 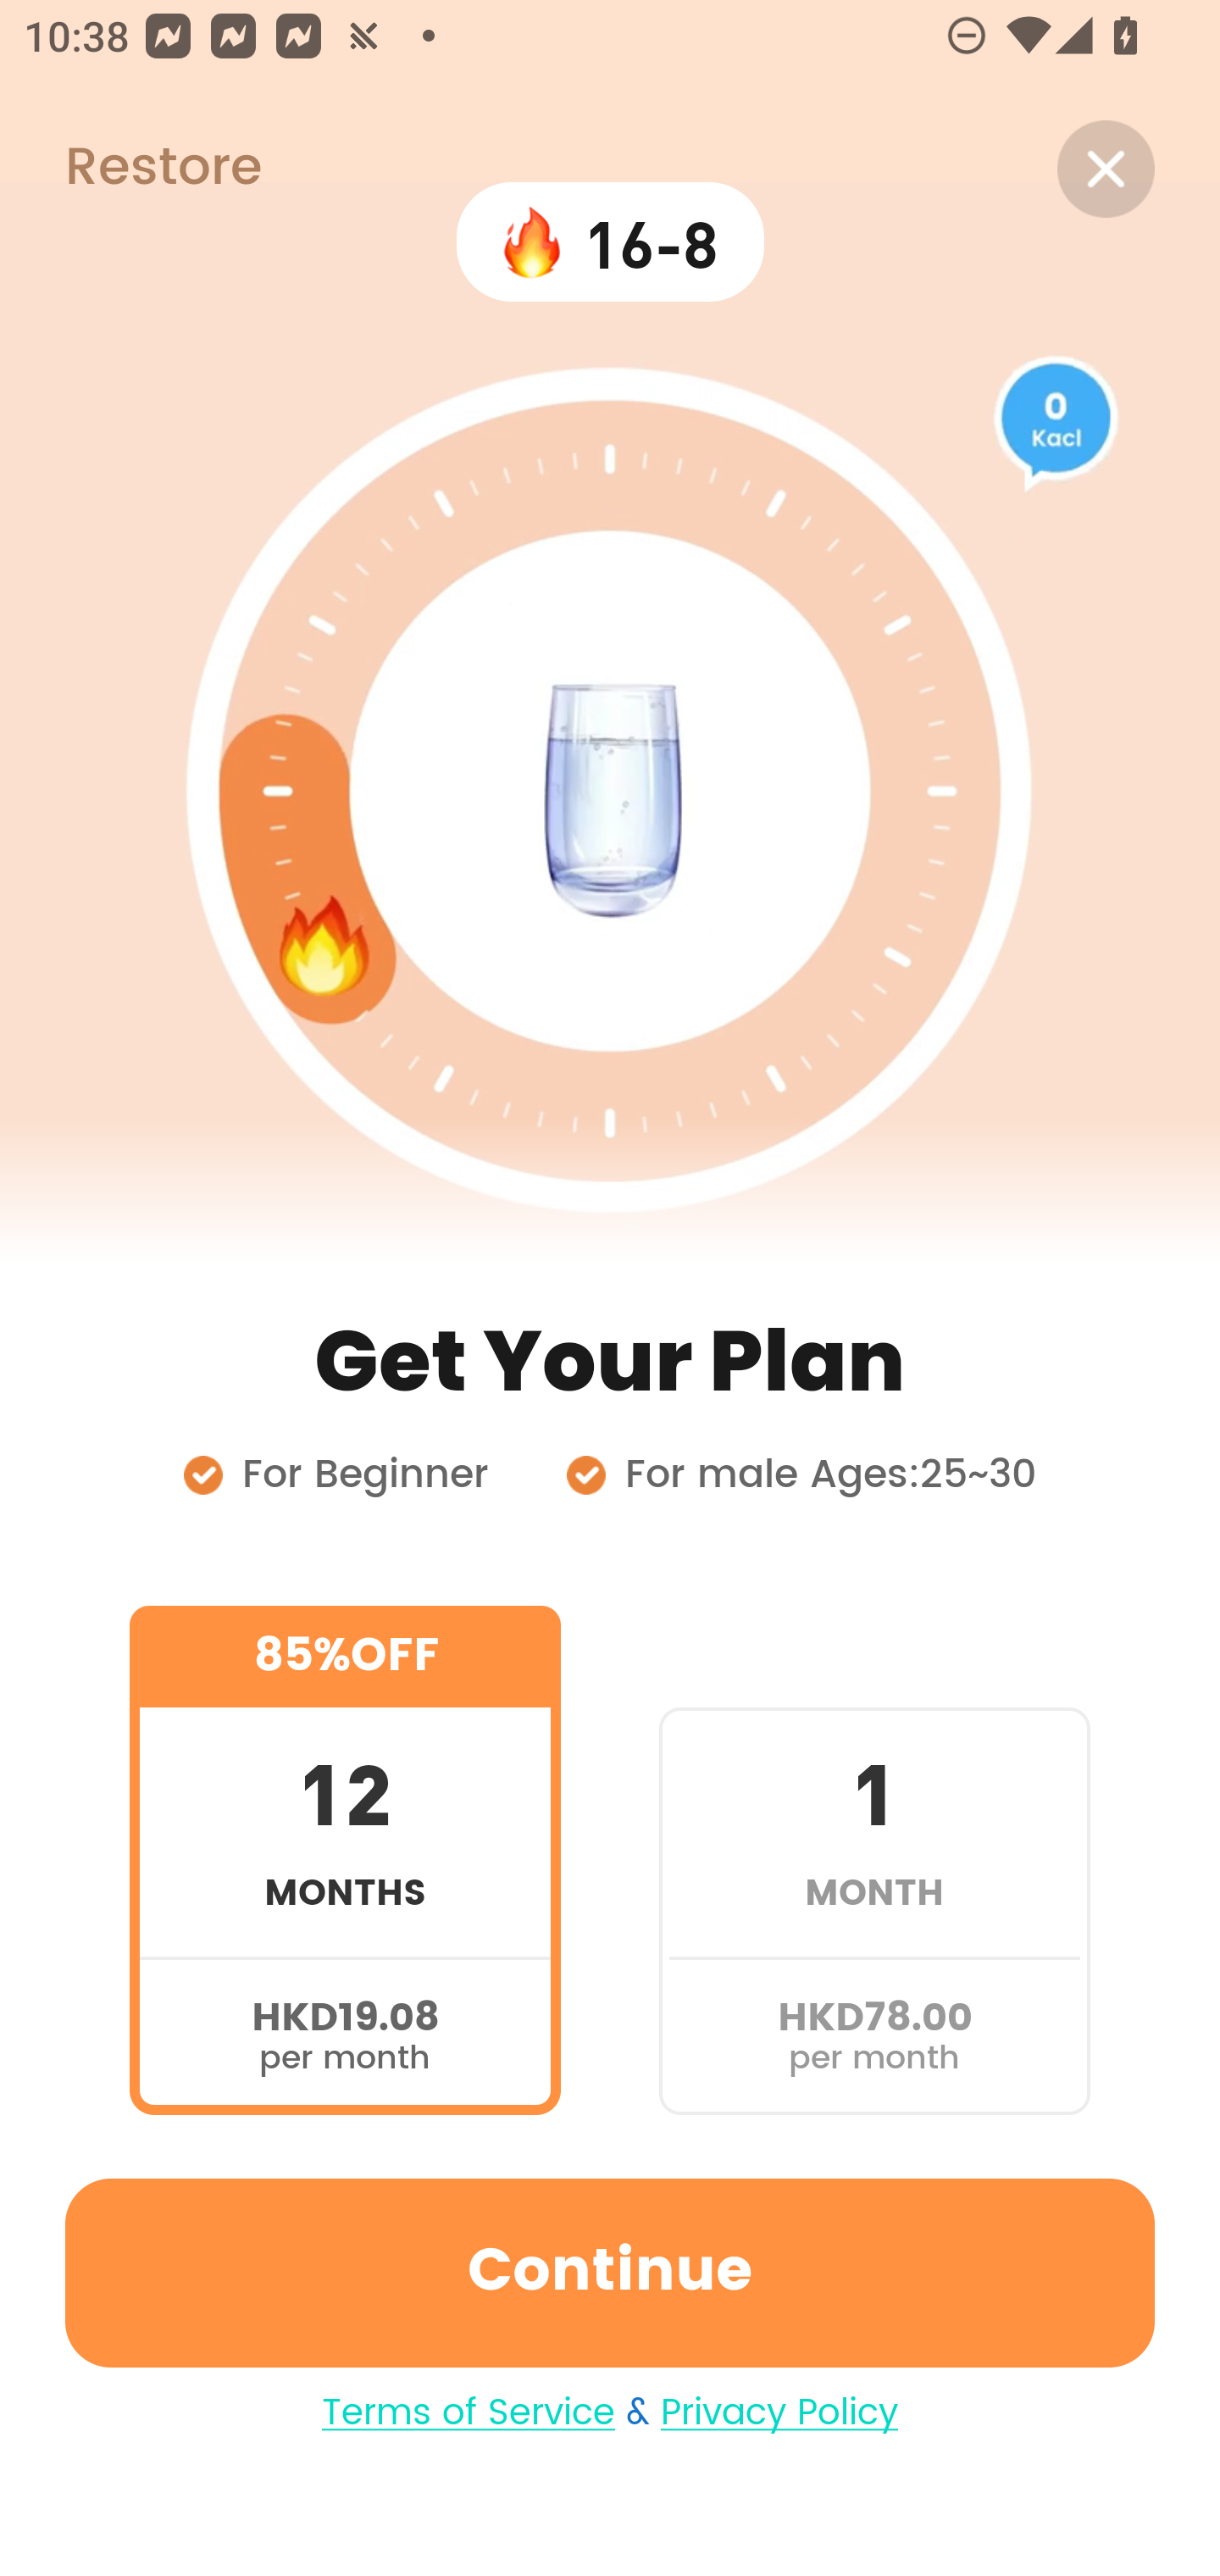 What do you see at coordinates (874, 1859) in the screenshot?
I see `1 MONTH per month HKD78.00` at bounding box center [874, 1859].